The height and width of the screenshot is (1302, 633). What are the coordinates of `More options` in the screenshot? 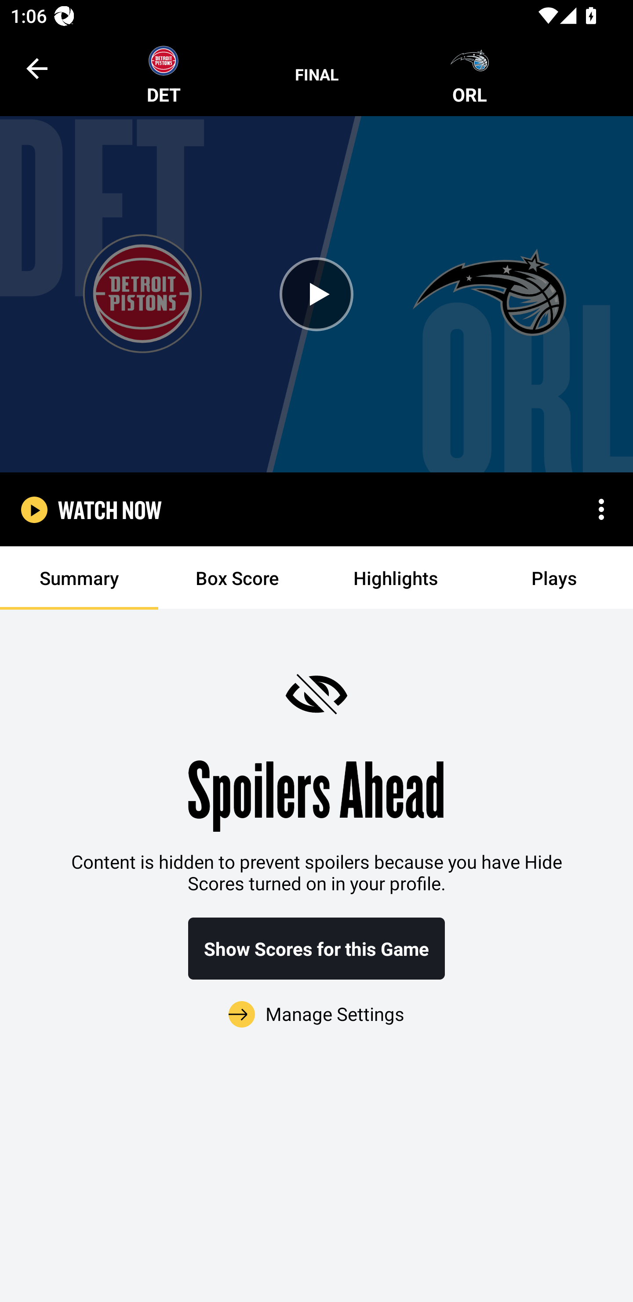 It's located at (601, 509).